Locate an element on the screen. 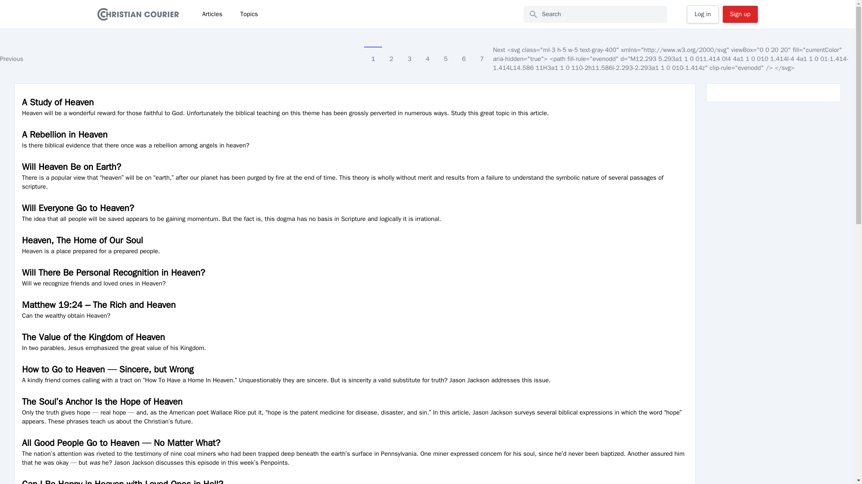 The height and width of the screenshot is (484, 862). 6 is located at coordinates (463, 55).